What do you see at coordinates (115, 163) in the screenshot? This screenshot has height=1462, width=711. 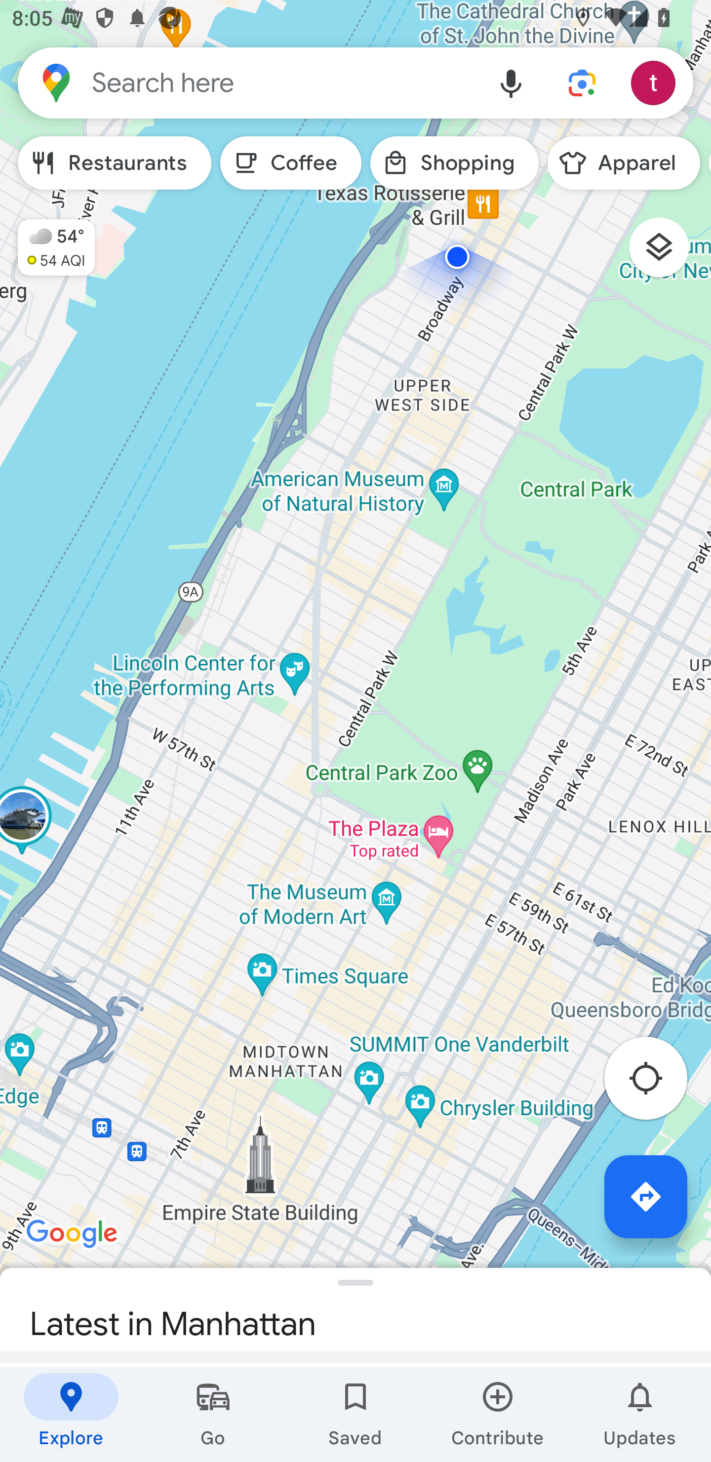 I see `Restaurants Search for Restaurants` at bounding box center [115, 163].